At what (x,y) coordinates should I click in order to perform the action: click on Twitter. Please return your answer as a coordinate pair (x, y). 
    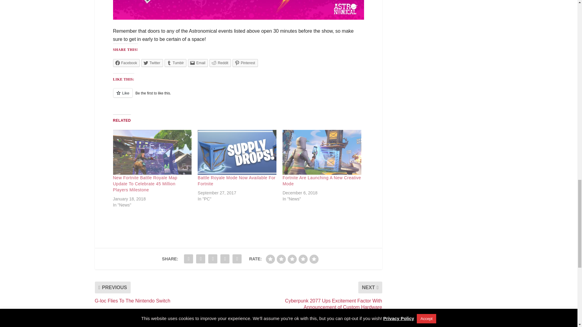
    Looking at the image, I should click on (152, 63).